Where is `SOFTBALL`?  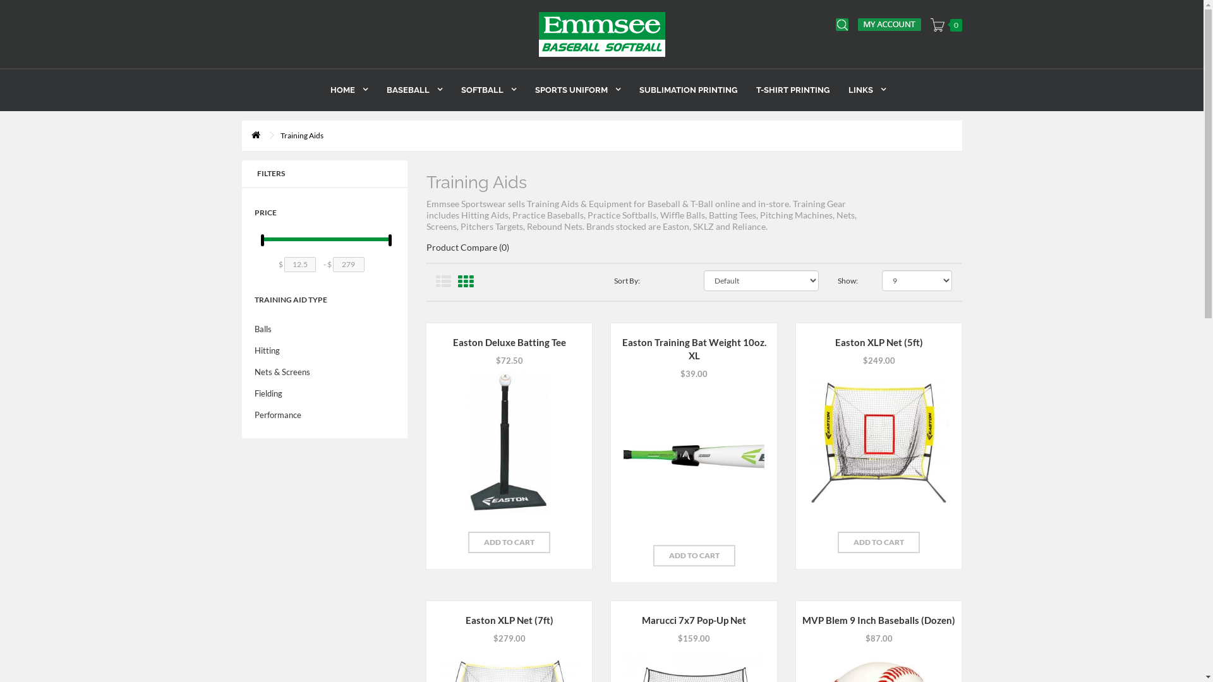 SOFTBALL is located at coordinates (483, 90).